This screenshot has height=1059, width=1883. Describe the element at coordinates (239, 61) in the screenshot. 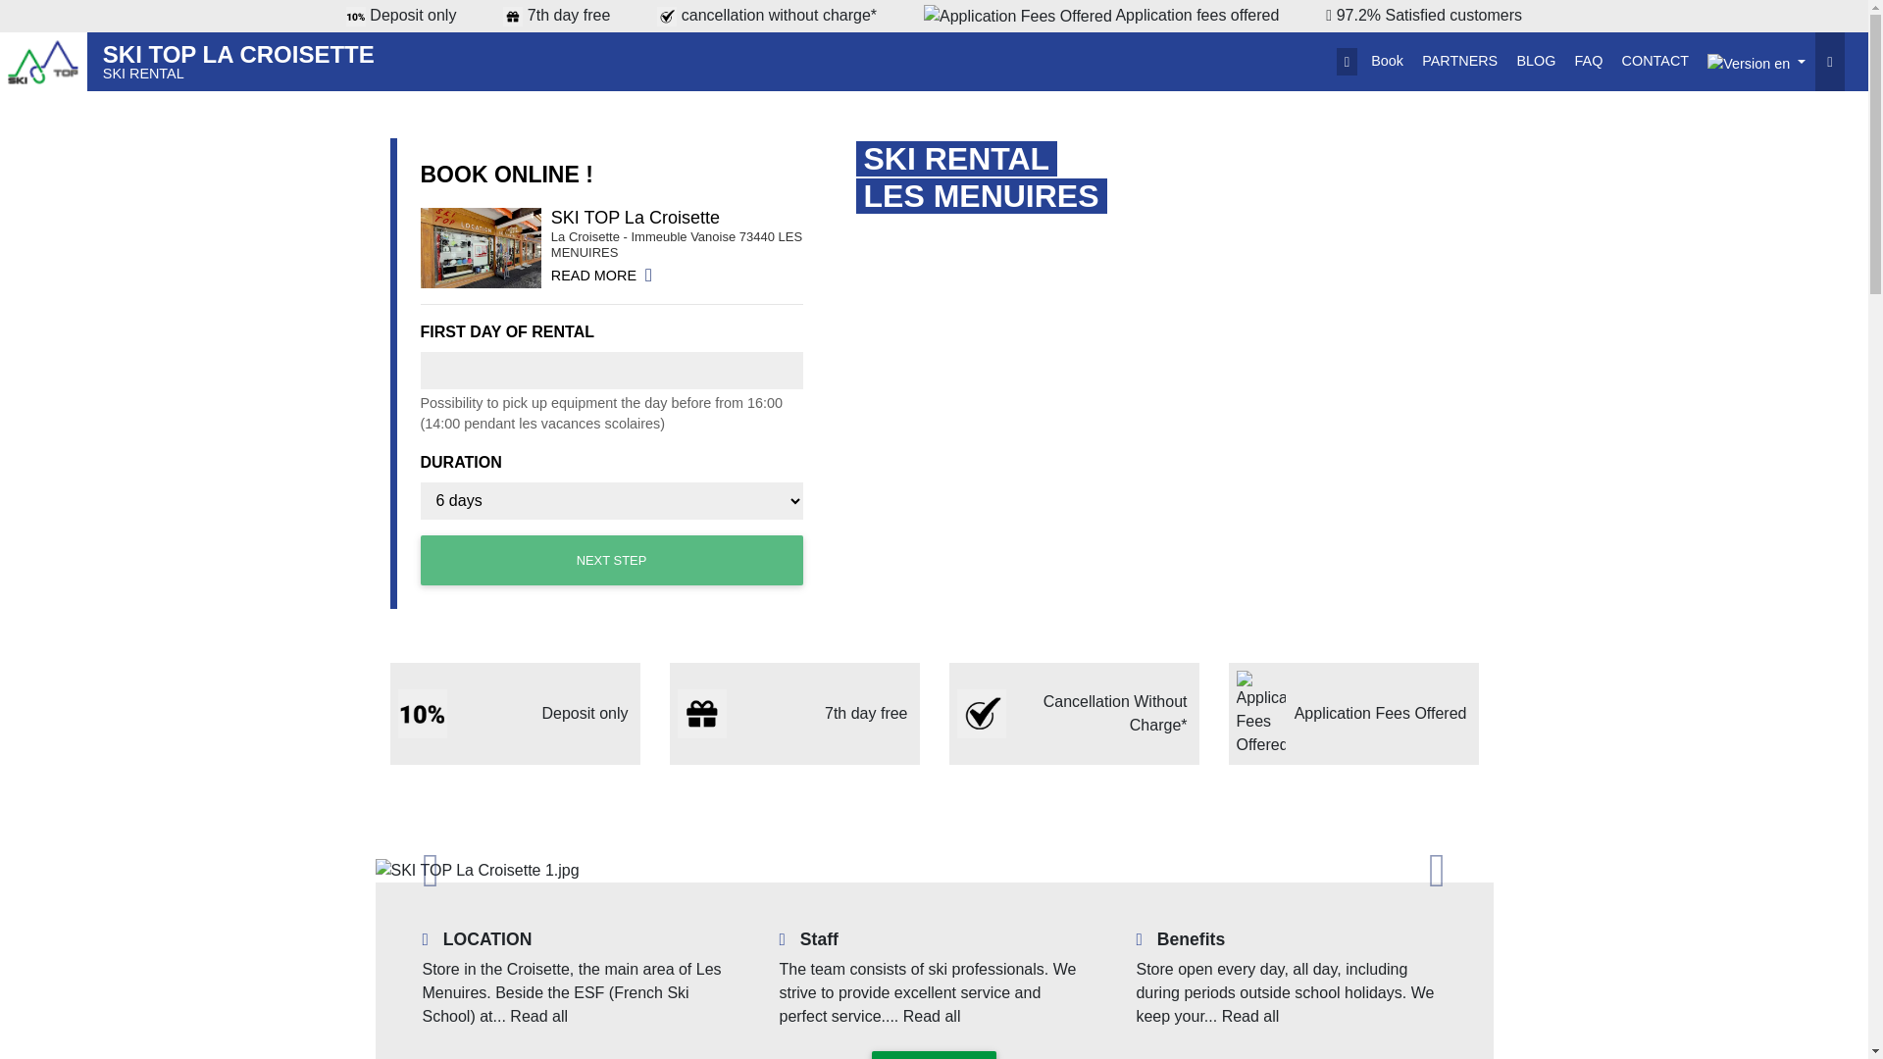

I see `Book step 1 - The ski shop` at that location.